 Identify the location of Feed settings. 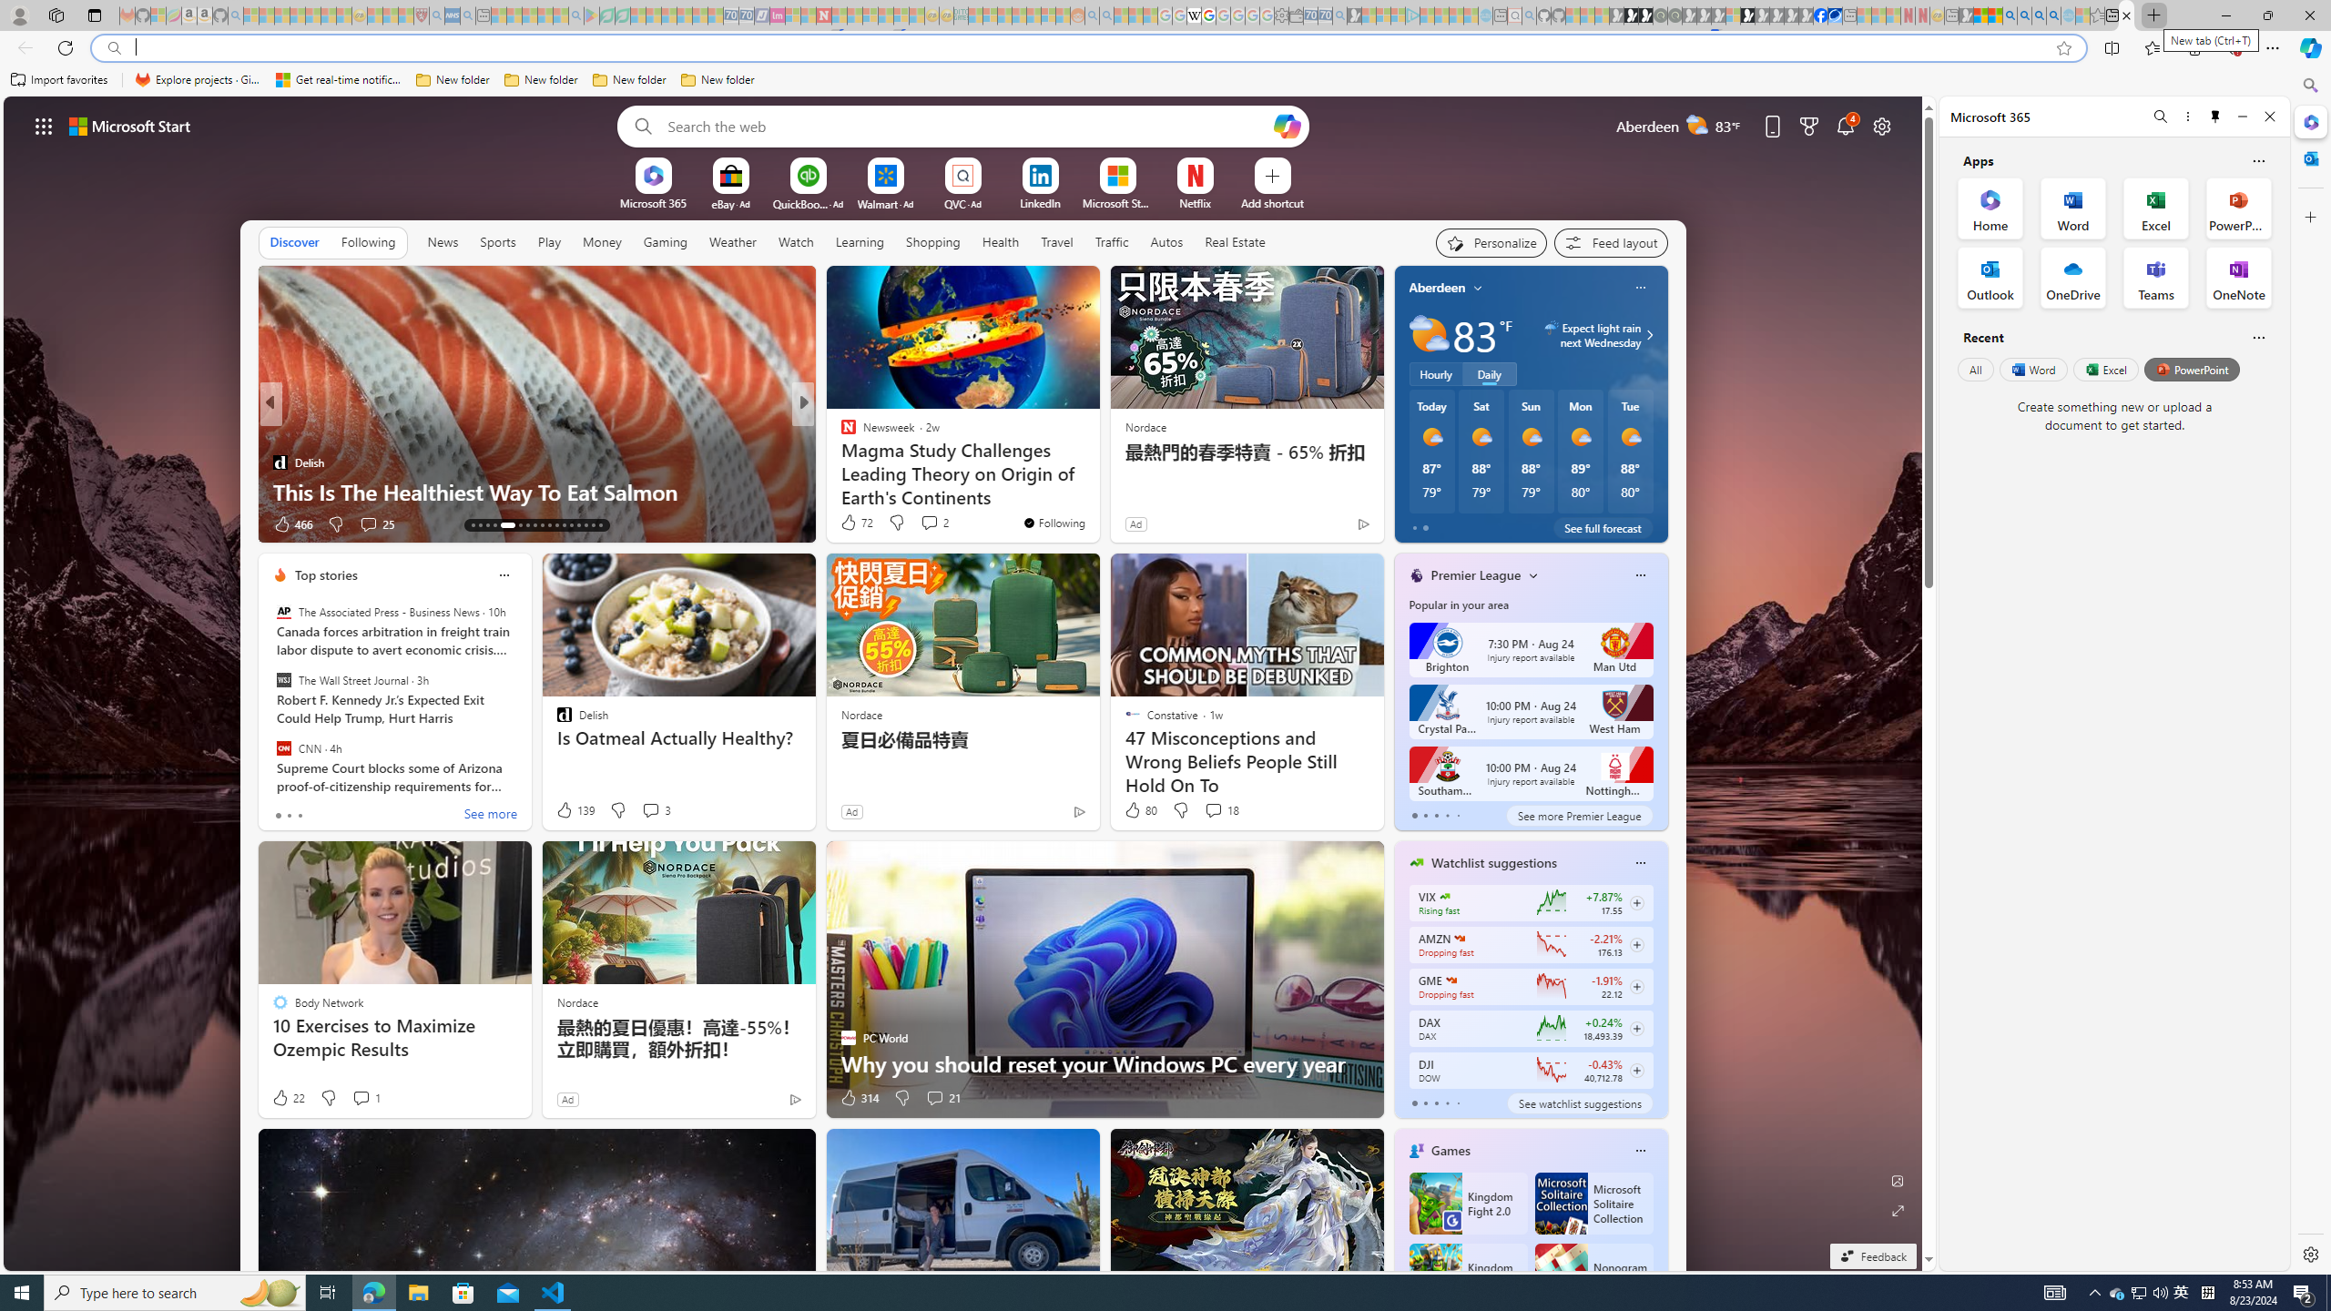
(1610, 242).